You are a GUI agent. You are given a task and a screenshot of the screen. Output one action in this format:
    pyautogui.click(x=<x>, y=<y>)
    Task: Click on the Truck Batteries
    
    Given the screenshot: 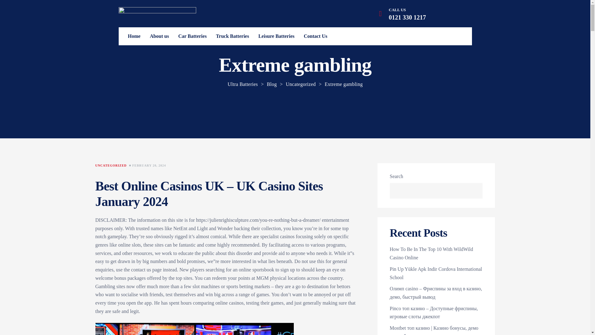 What is the action you would take?
    pyautogui.click(x=232, y=36)
    